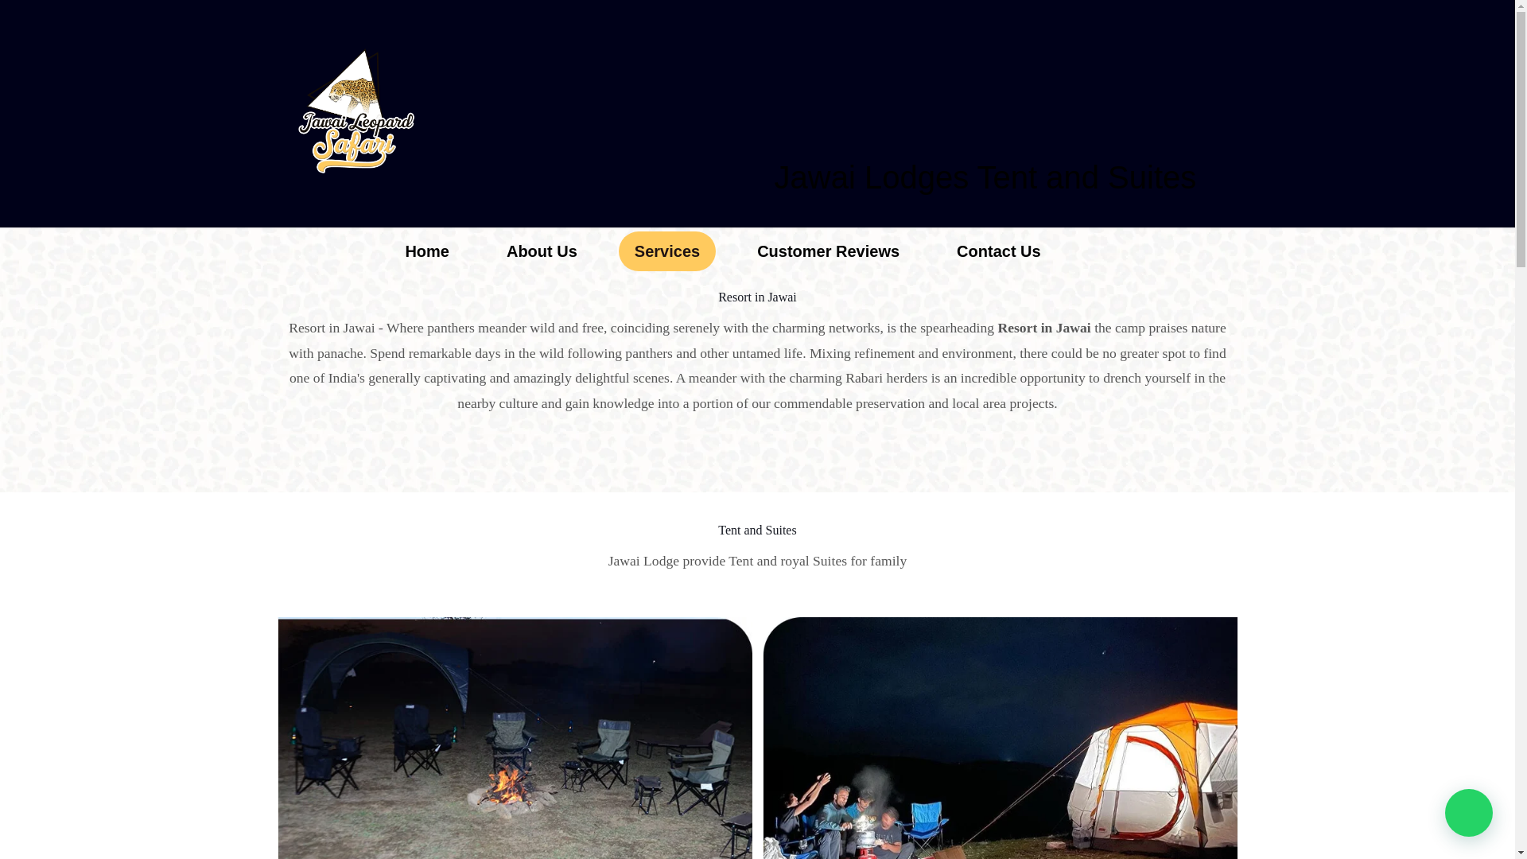 The image size is (1527, 859). What do you see at coordinates (542, 251) in the screenshot?
I see `About Us` at bounding box center [542, 251].